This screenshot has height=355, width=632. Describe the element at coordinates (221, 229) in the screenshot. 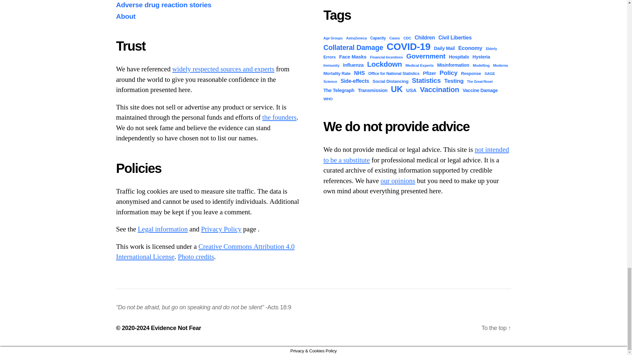

I see `Privacy policy` at that location.